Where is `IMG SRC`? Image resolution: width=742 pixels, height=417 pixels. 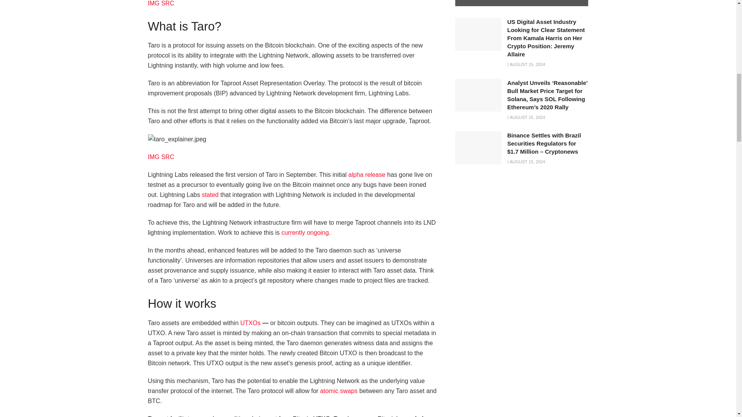
IMG SRC is located at coordinates (161, 157).